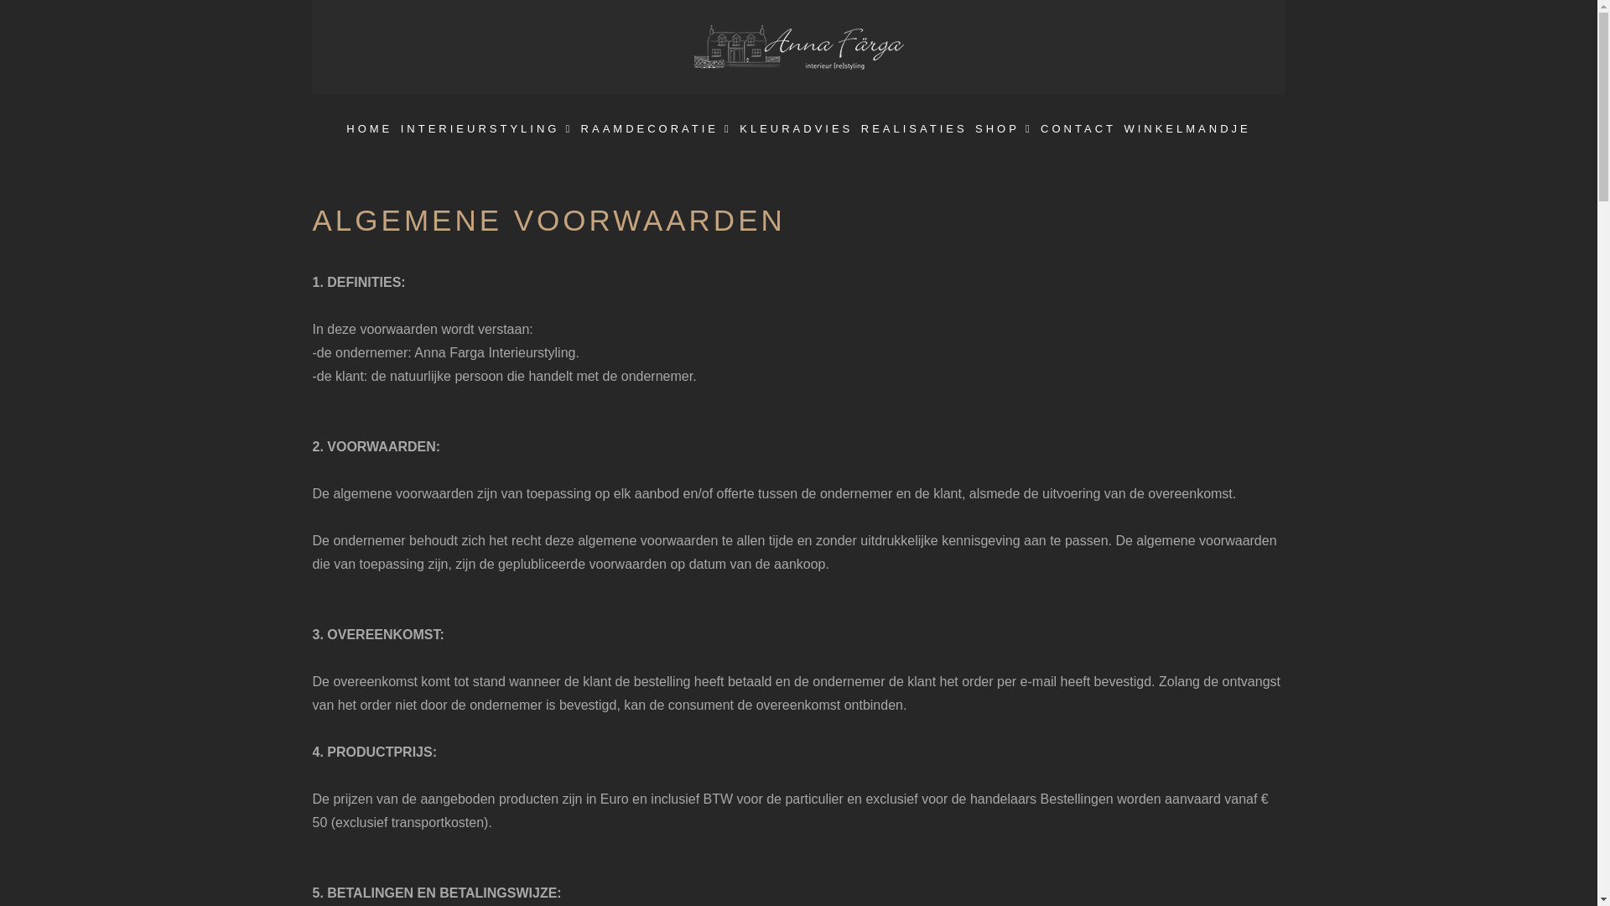 This screenshot has width=1610, height=906. Describe the element at coordinates (799, 47) in the screenshot. I see `Anna Farga Interieurstyling` at that location.